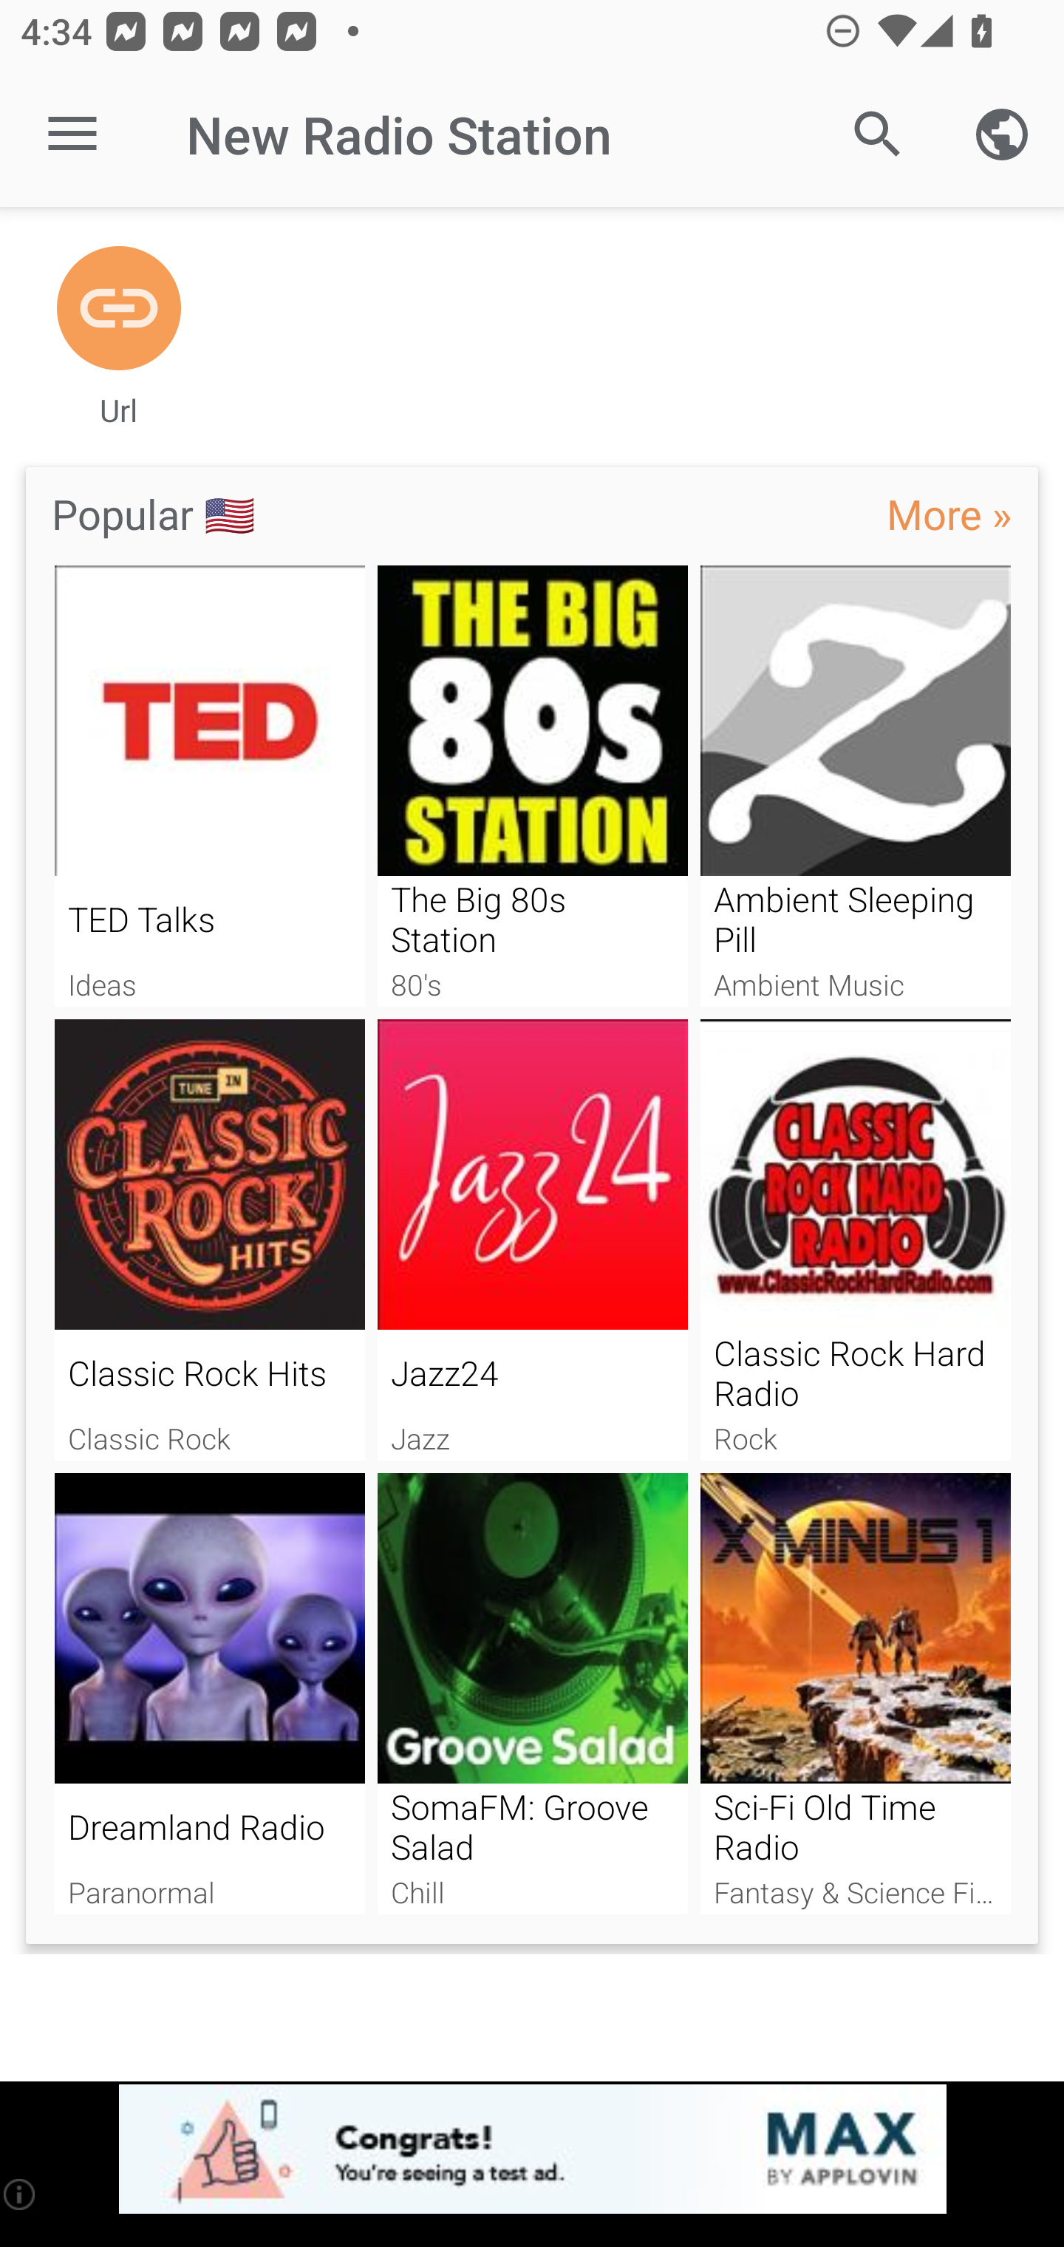 The width and height of the screenshot is (1064, 2247). What do you see at coordinates (209, 1694) in the screenshot?
I see `Dreamland Radio Paranormal` at bounding box center [209, 1694].